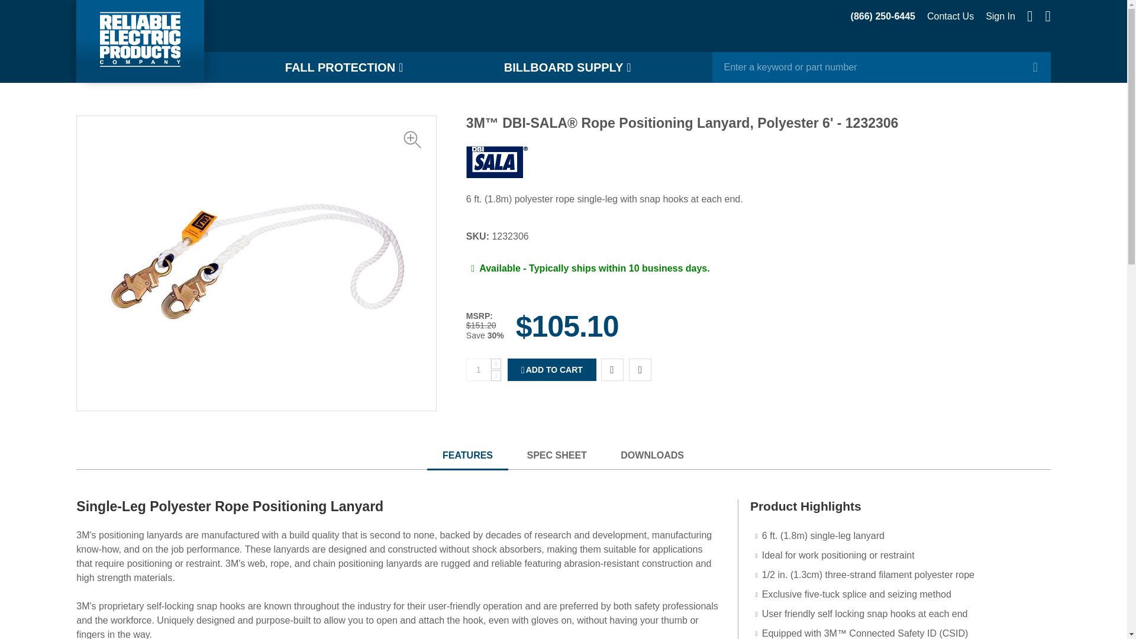  What do you see at coordinates (347, 67) in the screenshot?
I see `FALL PROTECTION` at bounding box center [347, 67].